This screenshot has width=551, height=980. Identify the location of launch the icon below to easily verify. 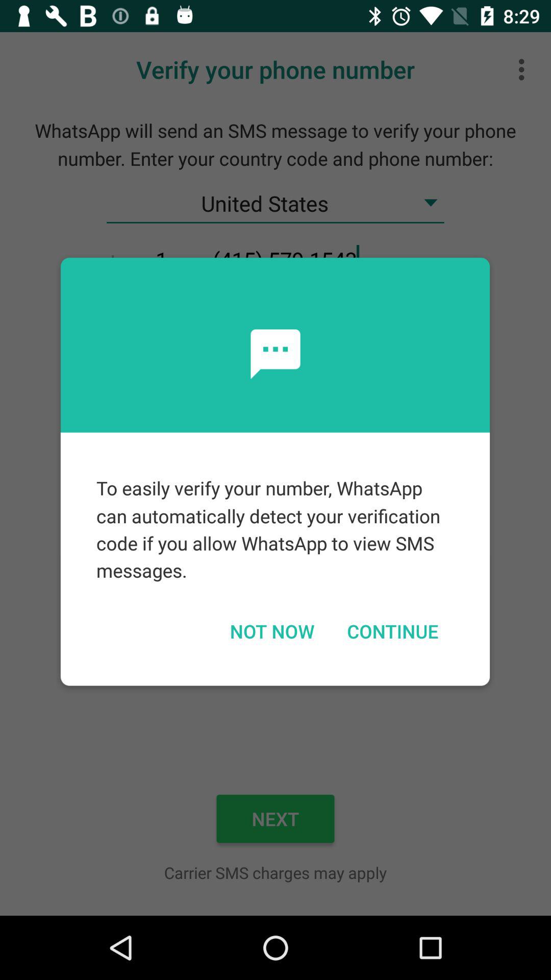
(271, 631).